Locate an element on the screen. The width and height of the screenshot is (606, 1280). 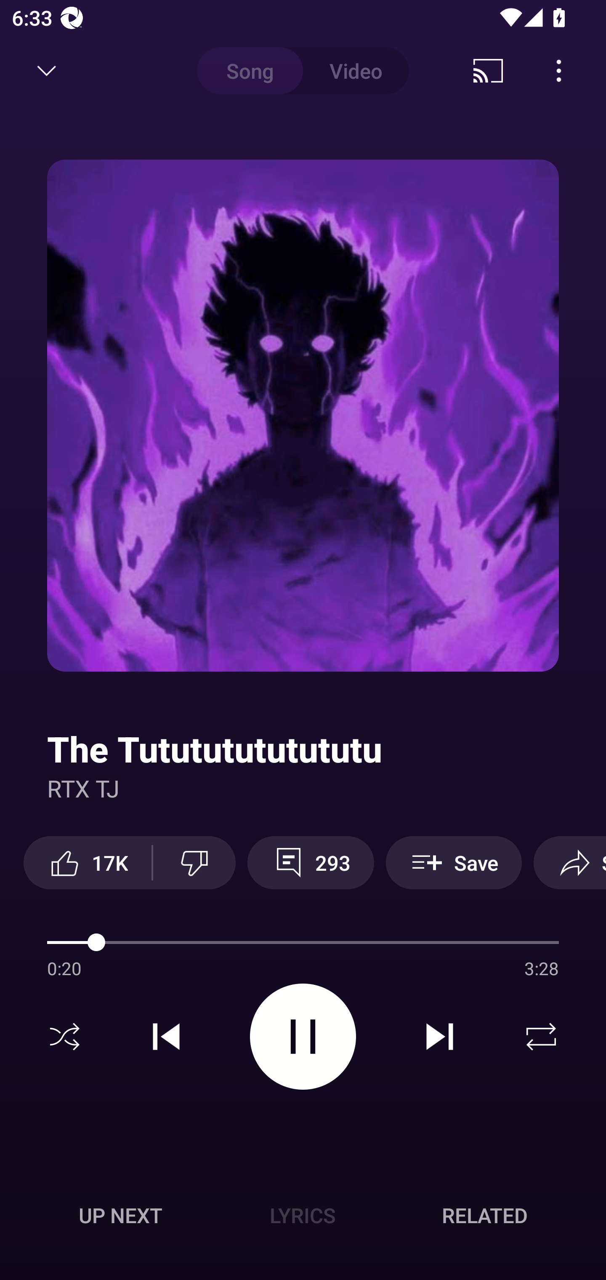
Shuffle off is located at coordinates (65, 1037).